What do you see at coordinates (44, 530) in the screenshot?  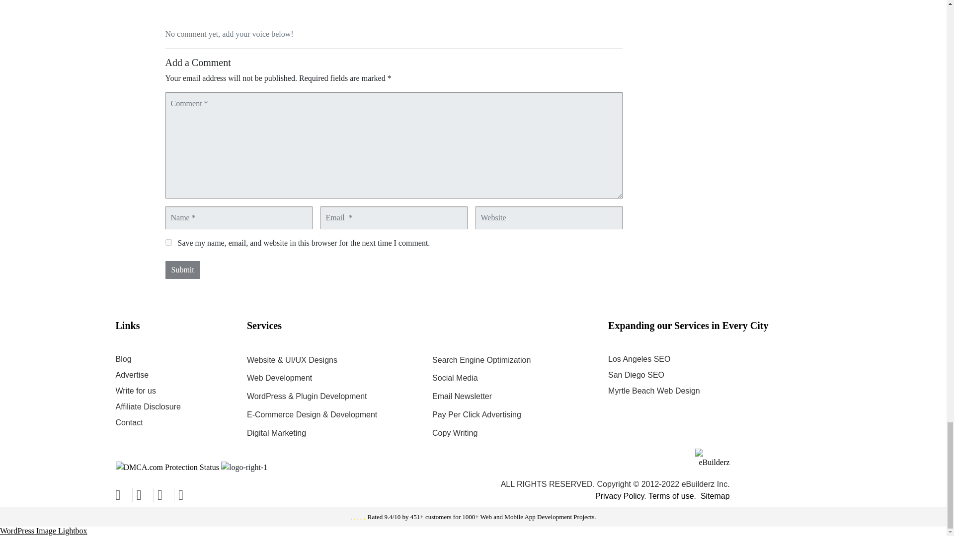 I see `WordPress Image Lightbox` at bounding box center [44, 530].